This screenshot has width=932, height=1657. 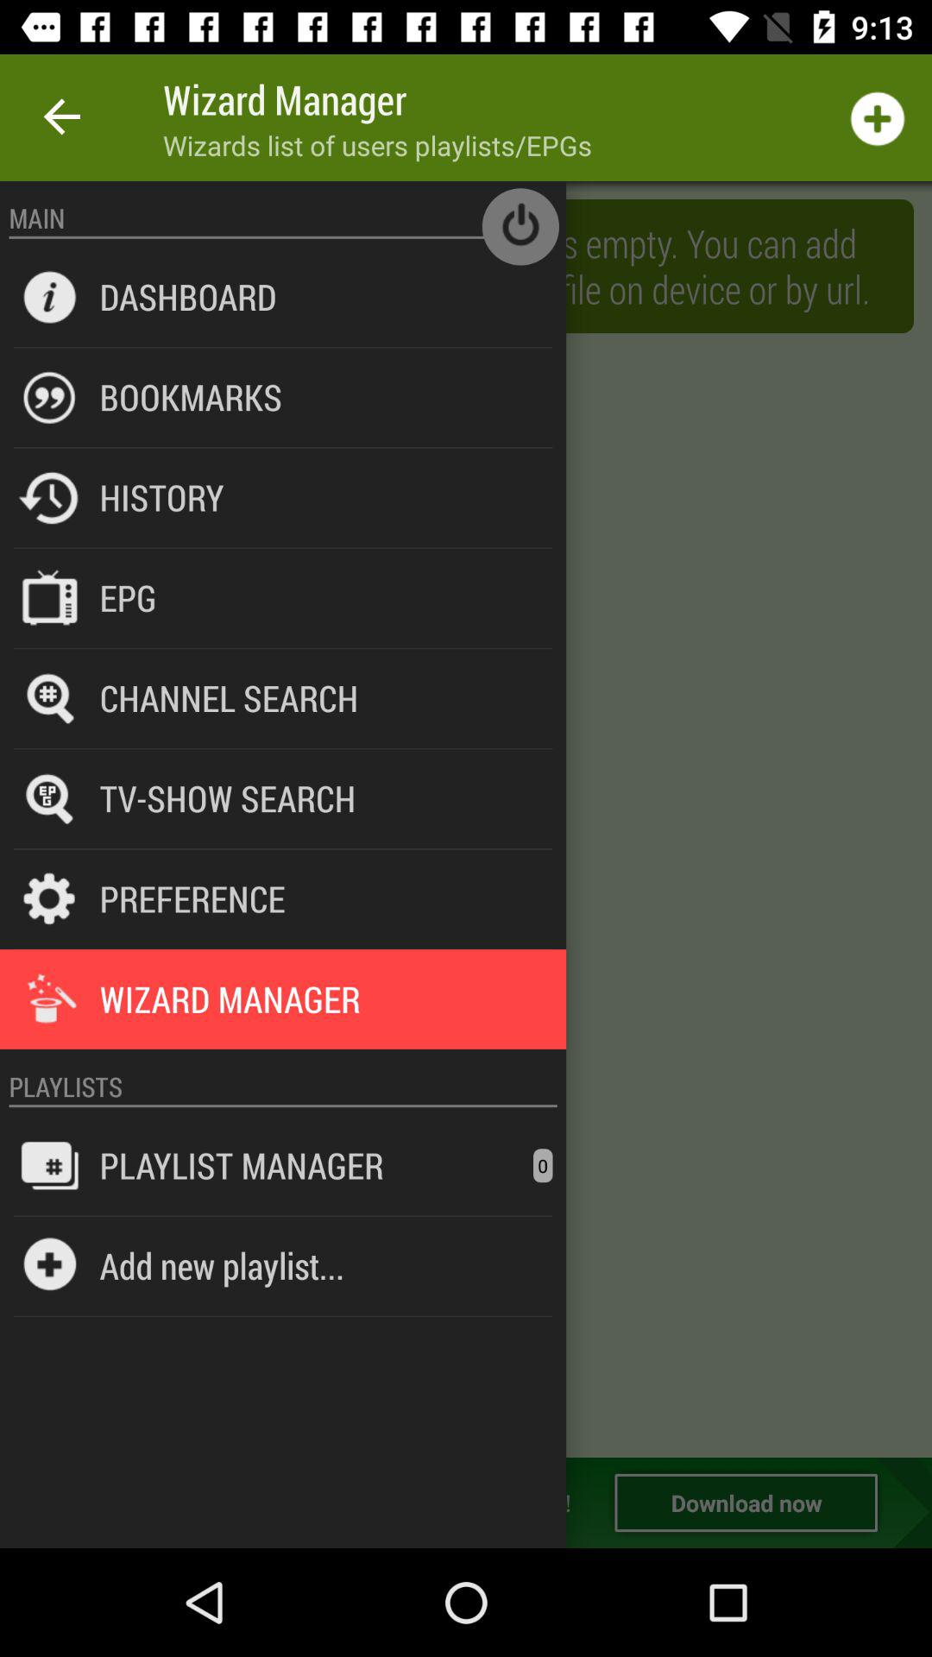 What do you see at coordinates (228, 797) in the screenshot?
I see `jump until tv-show search` at bounding box center [228, 797].